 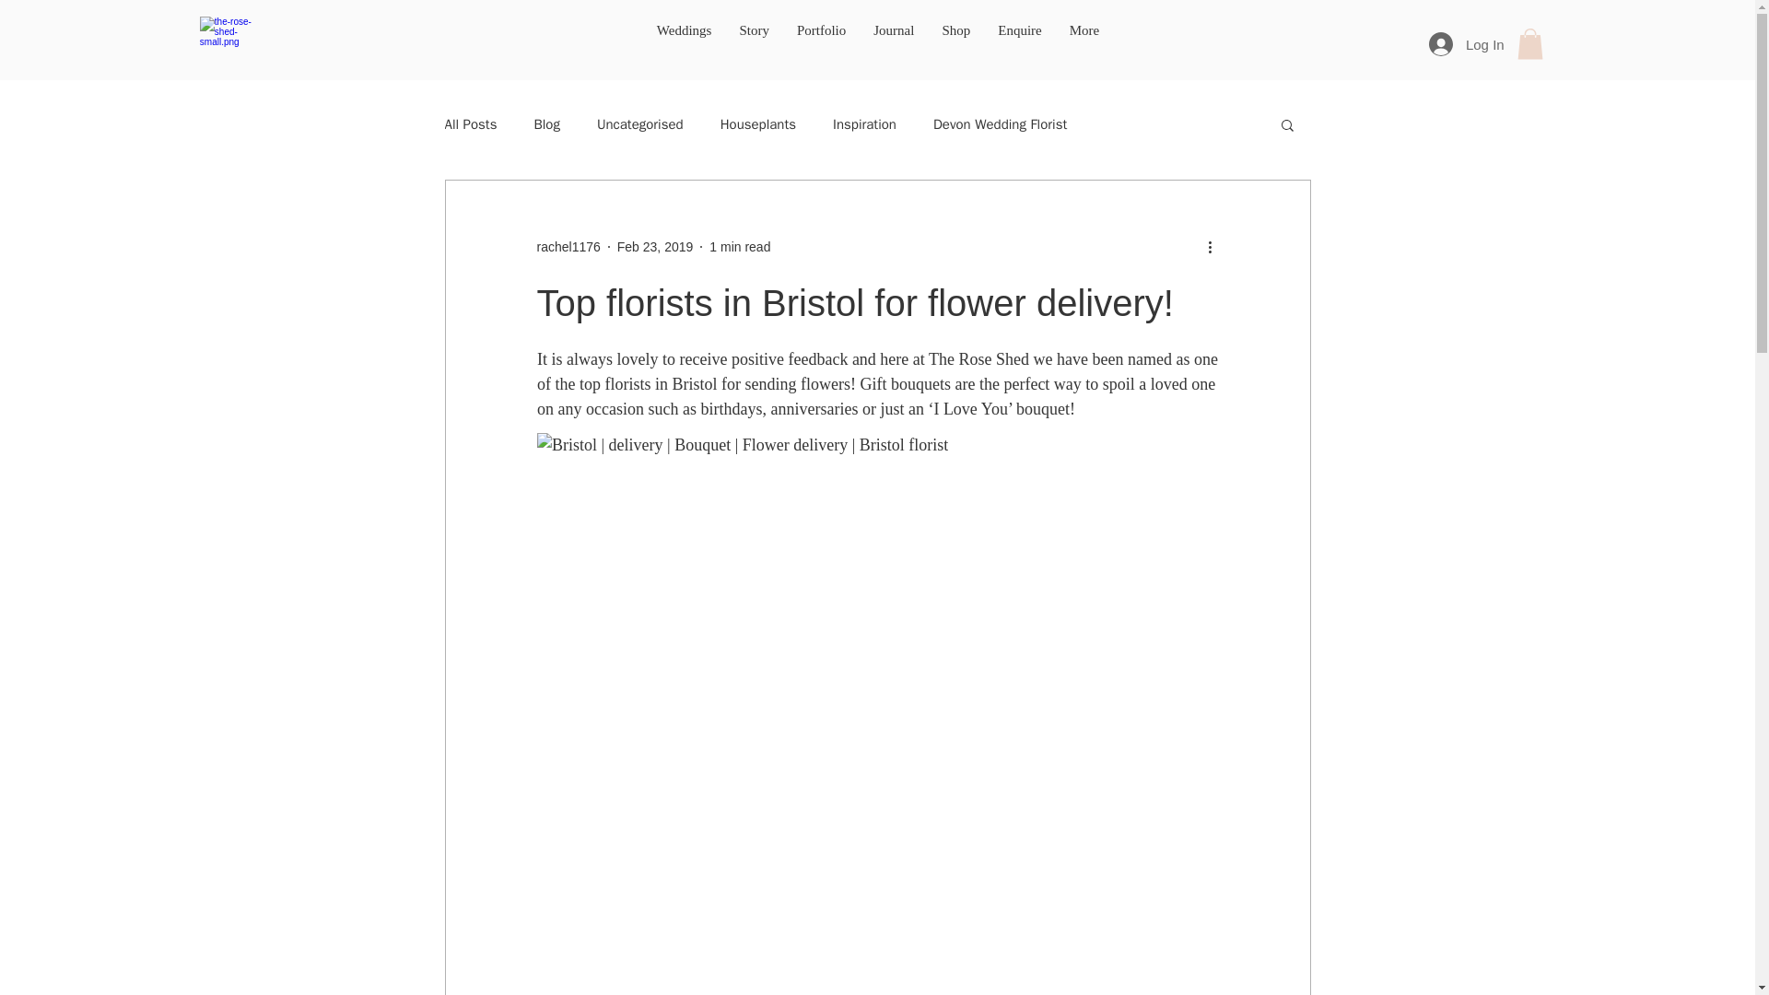 I want to click on rachel1176, so click(x=568, y=247).